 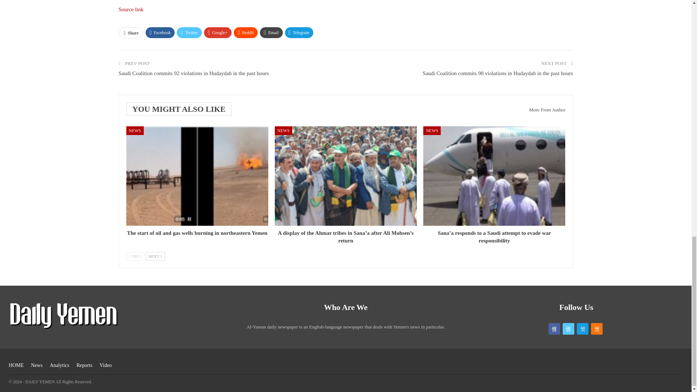 What do you see at coordinates (197, 176) in the screenshot?
I see `The start of oil and gas wells burning in northeastern Yemen` at bounding box center [197, 176].